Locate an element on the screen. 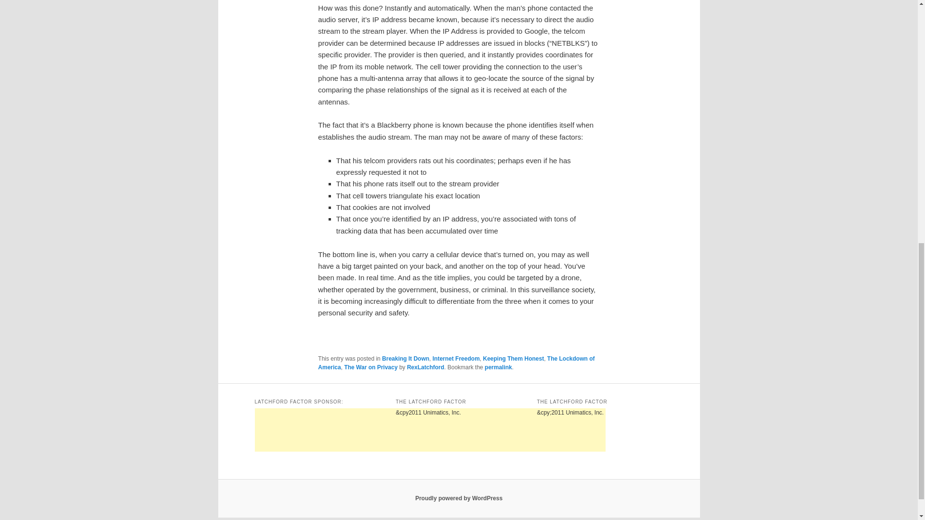 The image size is (925, 520). Advertisement is located at coordinates (430, 429).